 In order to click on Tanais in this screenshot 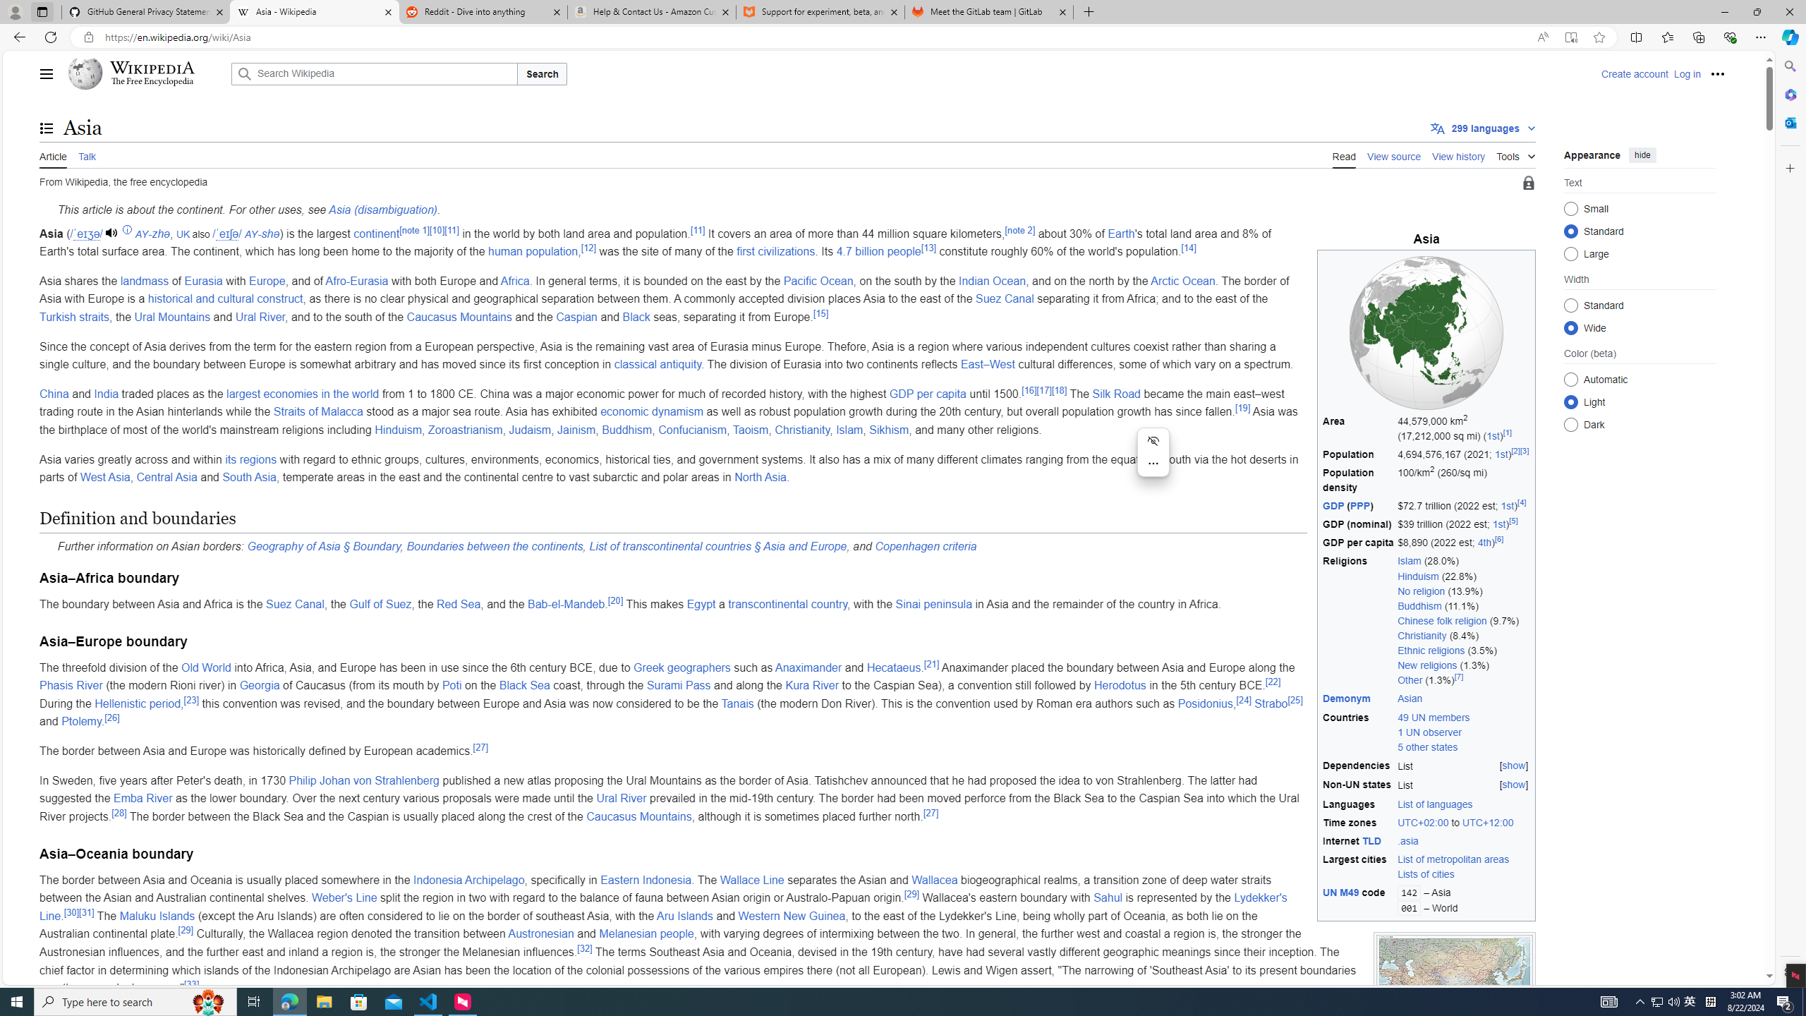, I will do `click(738, 703)`.